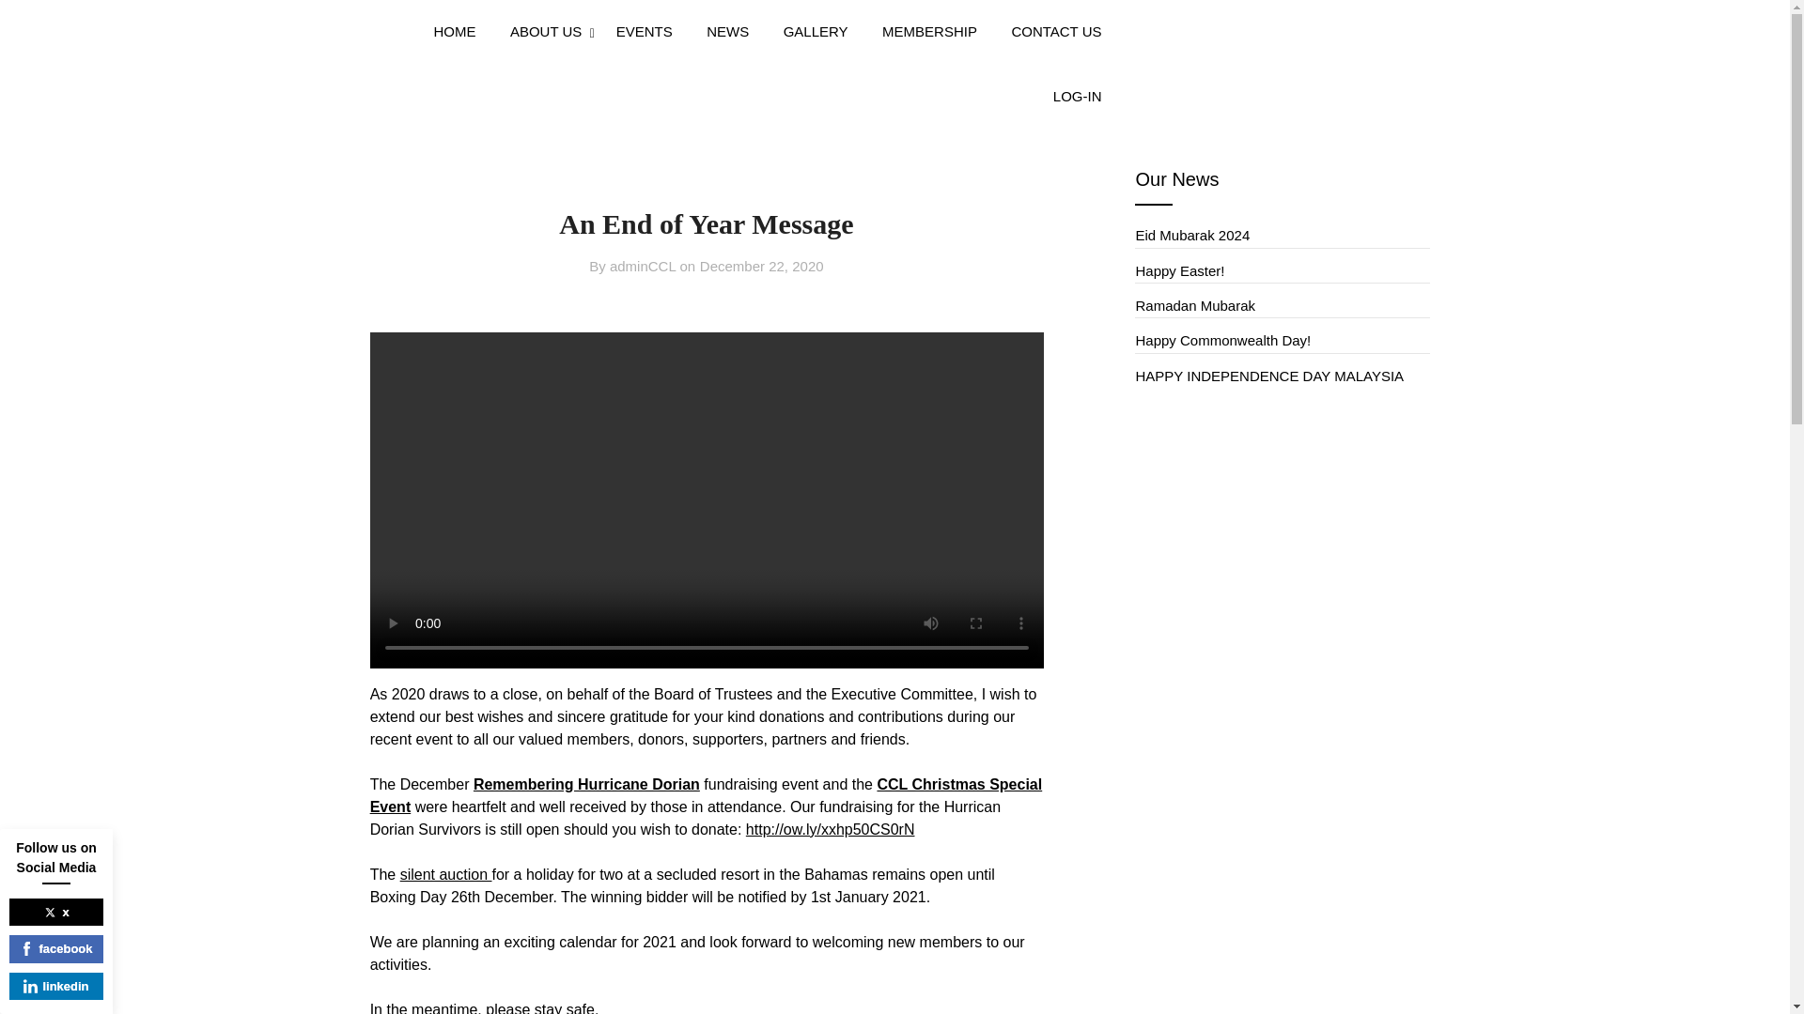  What do you see at coordinates (1077, 98) in the screenshot?
I see `LOG-IN` at bounding box center [1077, 98].